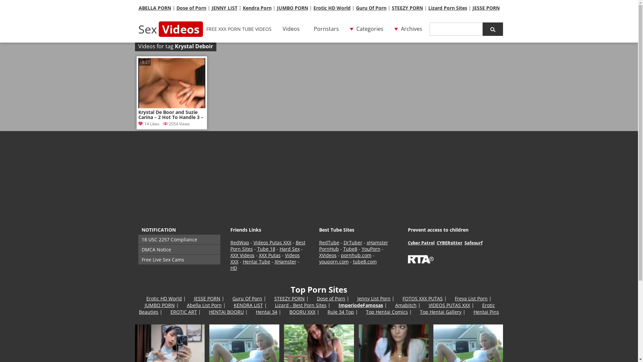 The width and height of the screenshot is (643, 362). I want to click on XHamster, so click(285, 261).